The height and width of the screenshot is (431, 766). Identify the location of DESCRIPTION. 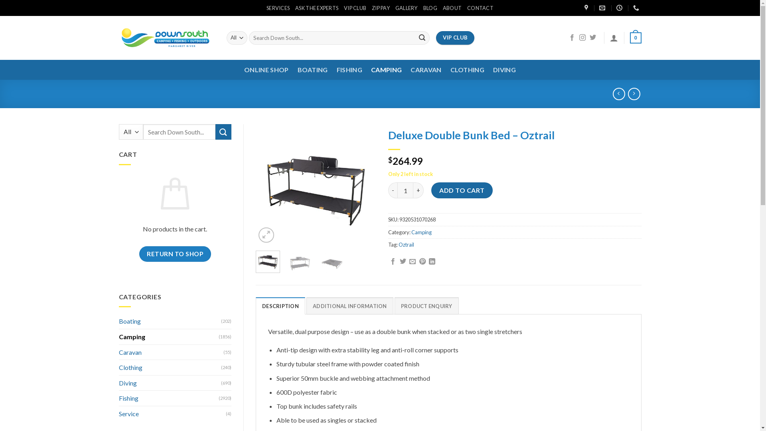
(280, 306).